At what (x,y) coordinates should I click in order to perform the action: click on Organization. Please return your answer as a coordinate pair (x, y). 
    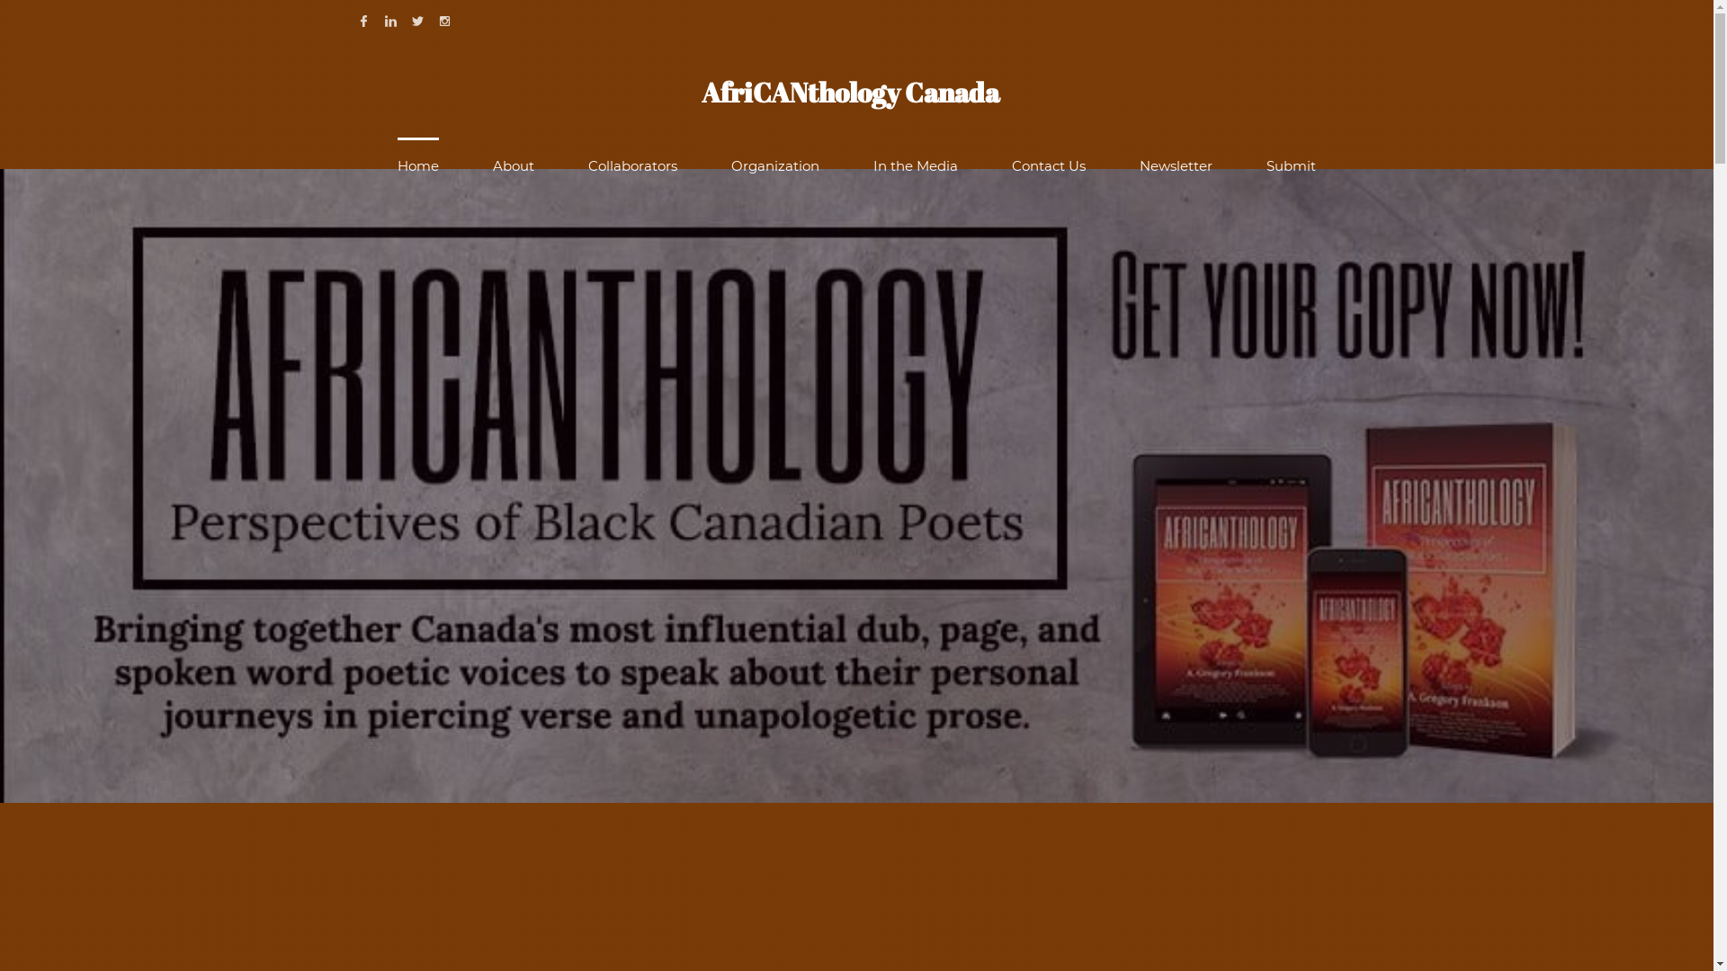
    Looking at the image, I should click on (775, 165).